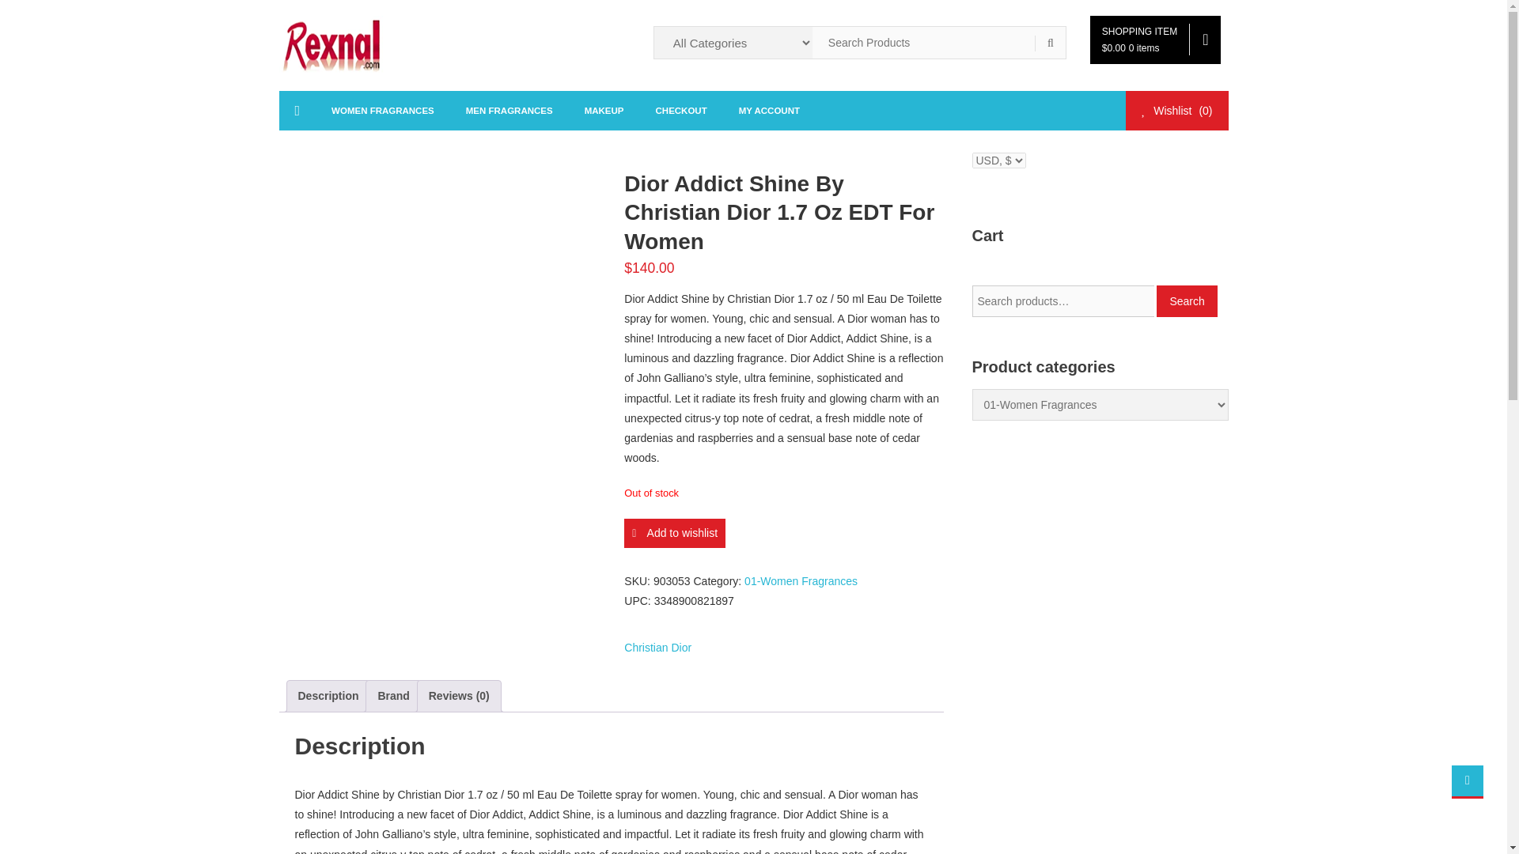  I want to click on MY ACCOUNT, so click(769, 111).